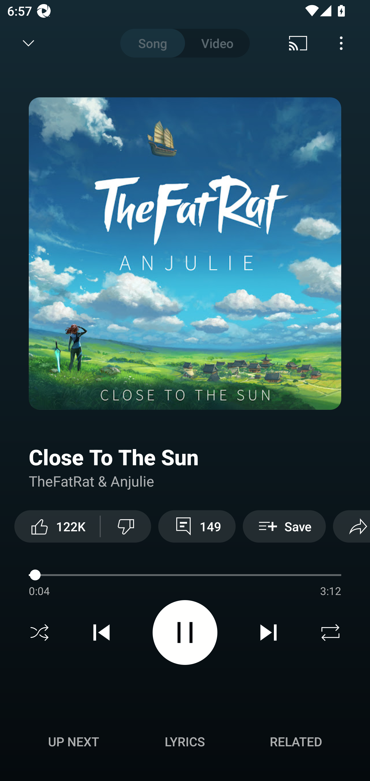  Describe the element at coordinates (284, 526) in the screenshot. I see `Save Save to playlist` at that location.